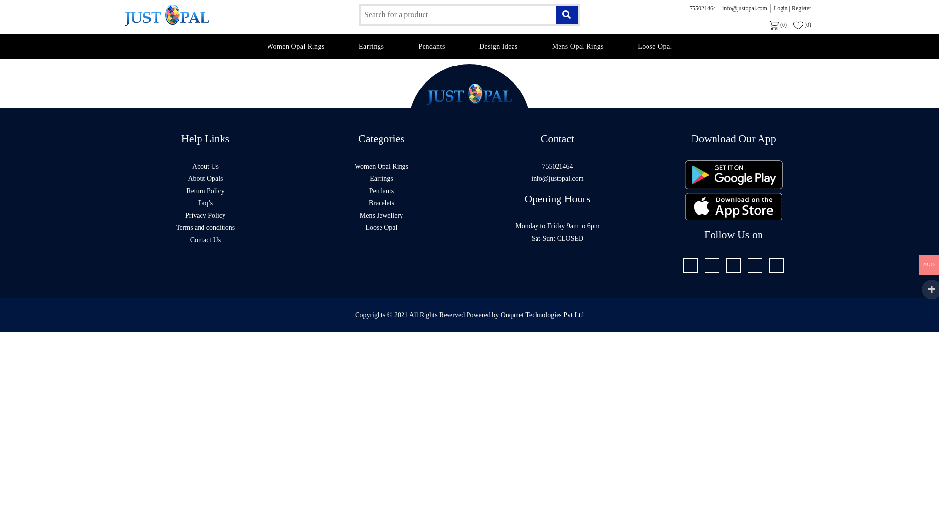  I want to click on Mens Jewellery, so click(381, 215).